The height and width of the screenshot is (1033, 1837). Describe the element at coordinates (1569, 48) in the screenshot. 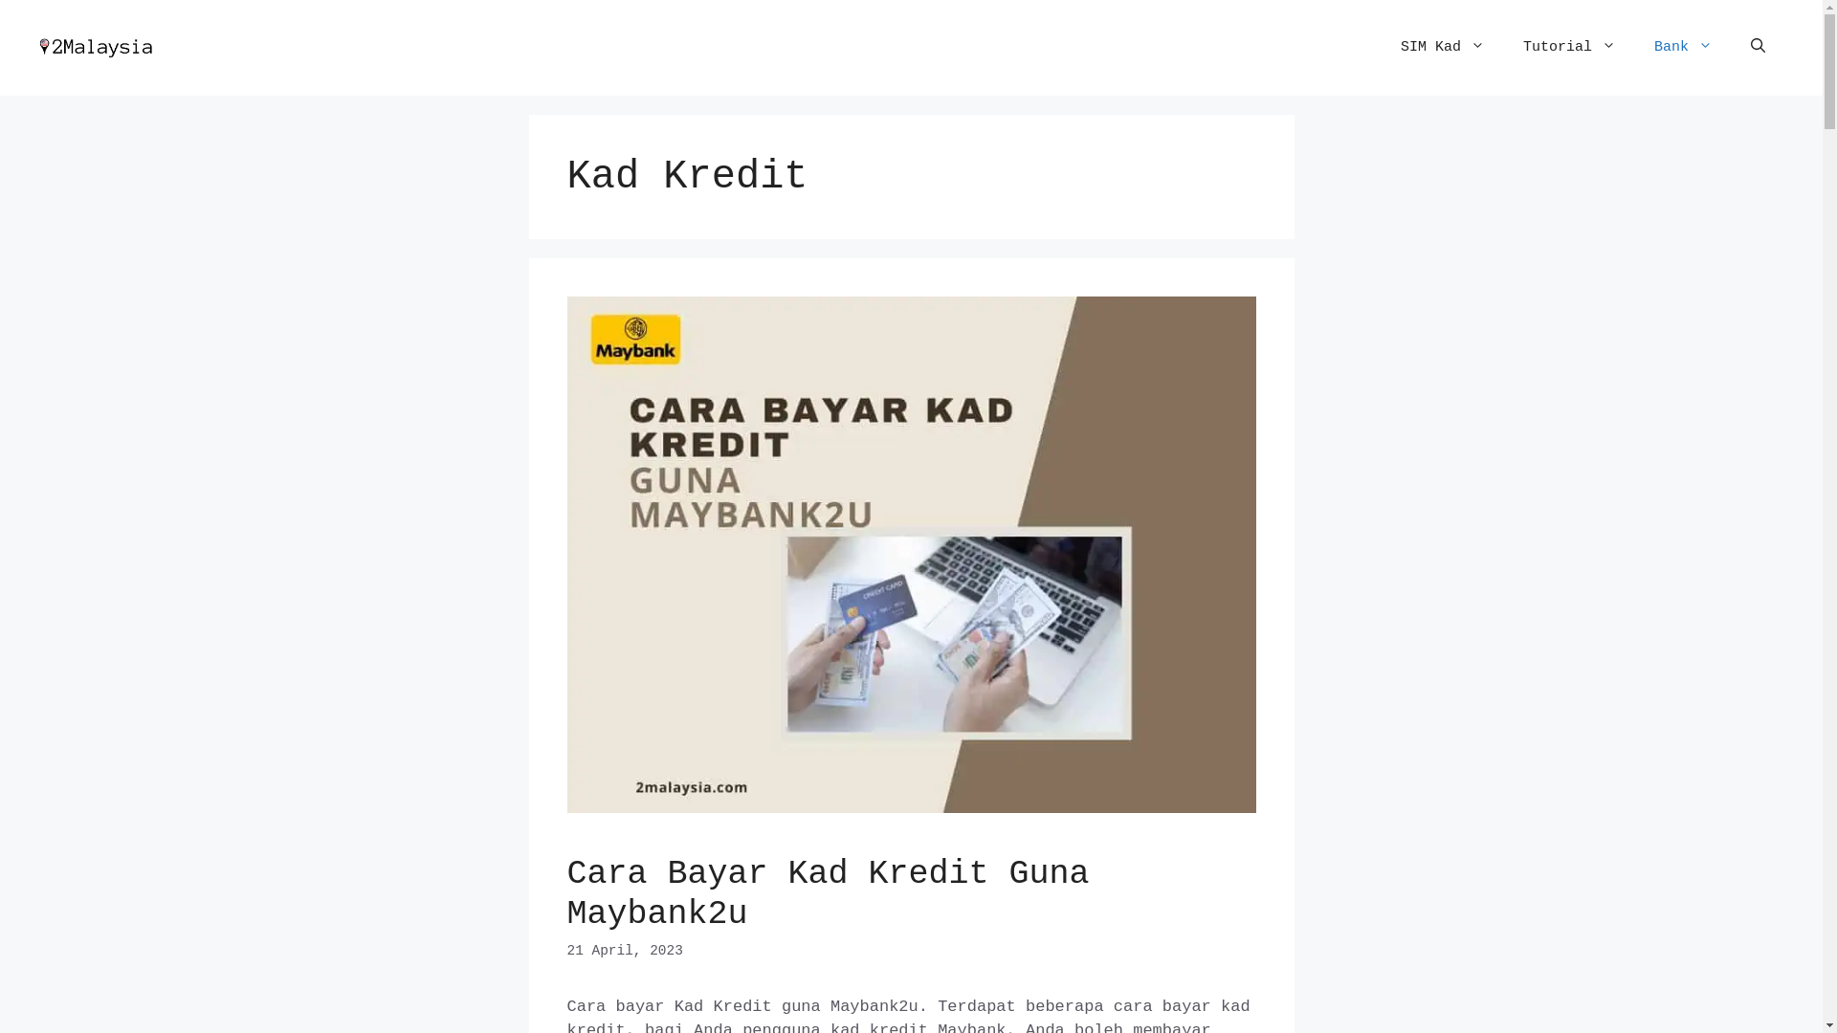

I see `Tutorial` at that location.